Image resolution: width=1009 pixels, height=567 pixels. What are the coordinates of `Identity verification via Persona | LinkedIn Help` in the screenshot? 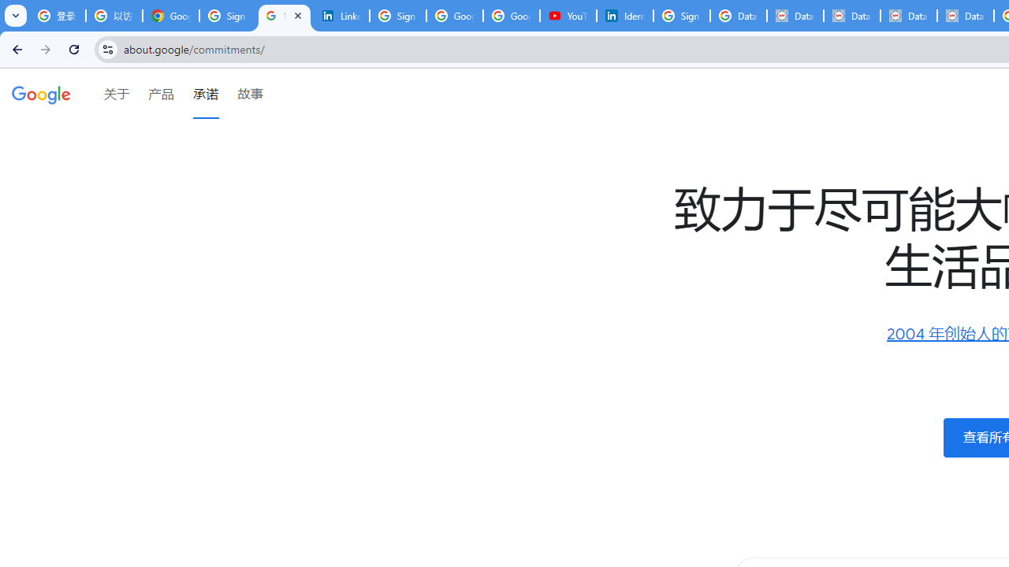 It's located at (624, 16).